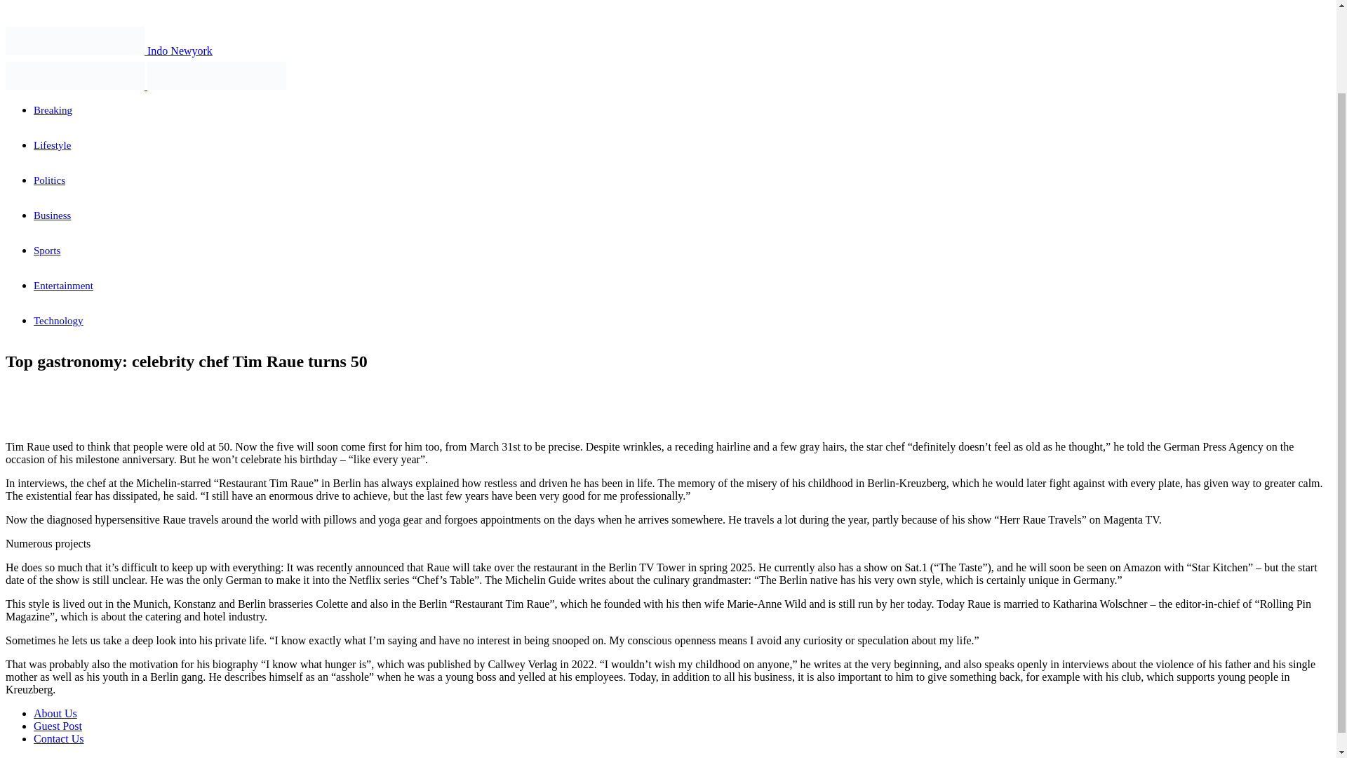  What do you see at coordinates (52, 145) in the screenshot?
I see `Lifestyle` at bounding box center [52, 145].